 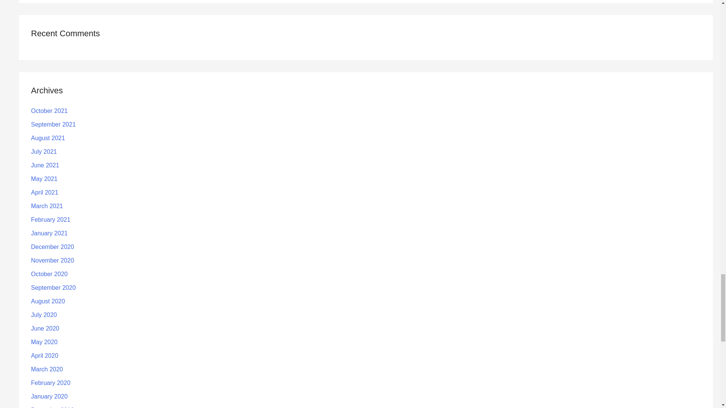 I want to click on September 2021, so click(x=53, y=124).